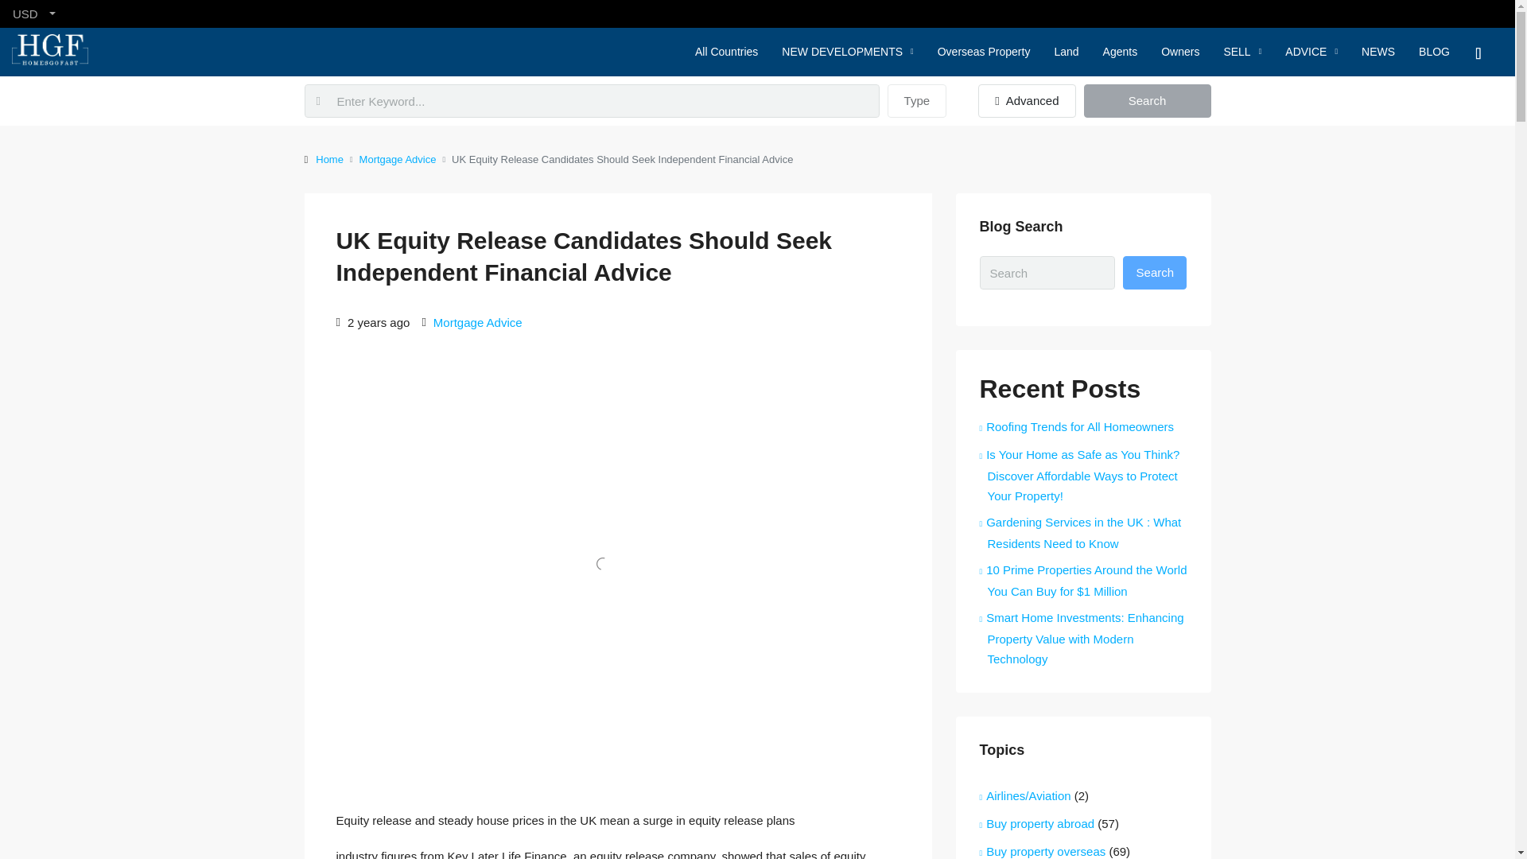 Image resolution: width=1527 pixels, height=859 pixels. What do you see at coordinates (1242, 51) in the screenshot?
I see `SELL` at bounding box center [1242, 51].